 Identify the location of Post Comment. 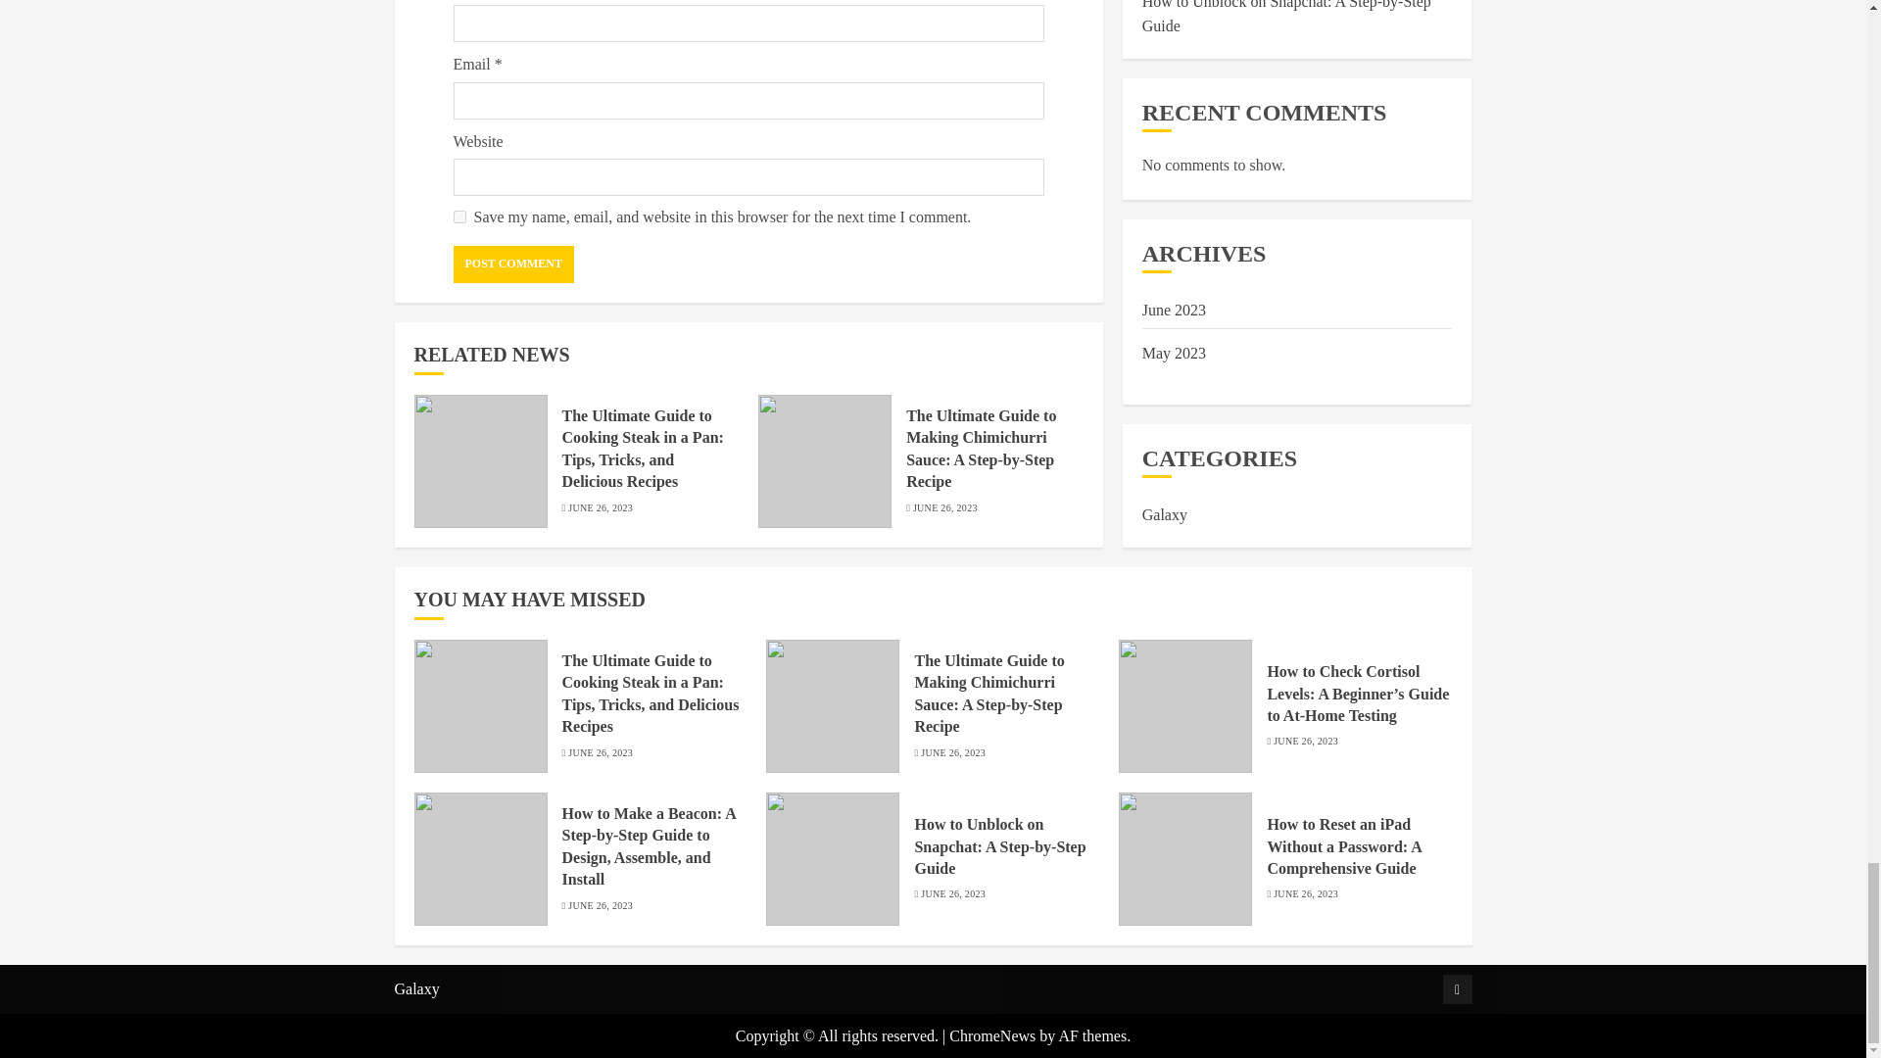
(513, 264).